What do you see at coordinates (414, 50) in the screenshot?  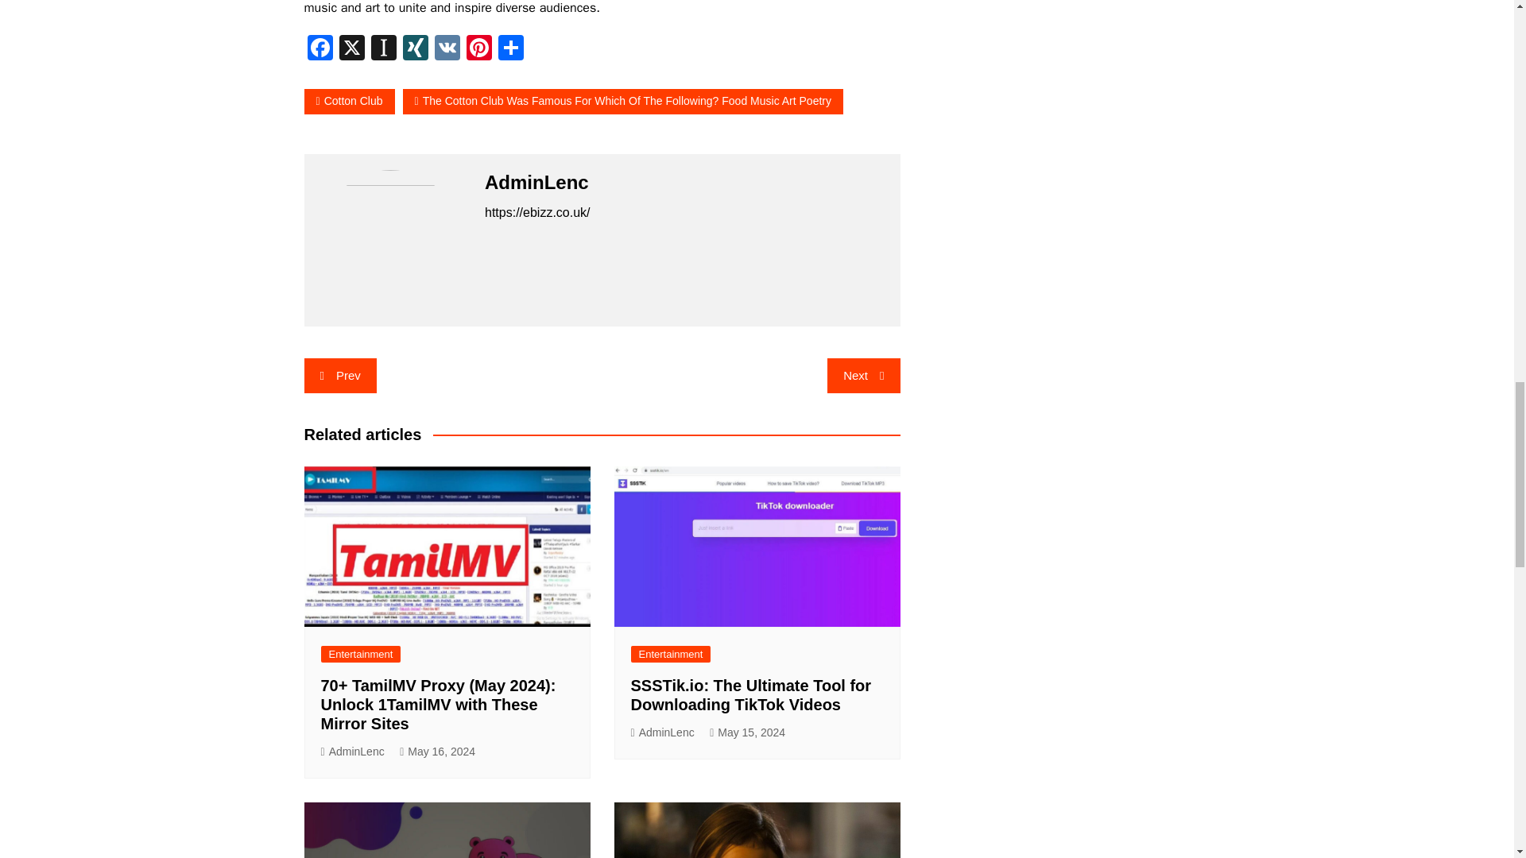 I see `XING` at bounding box center [414, 50].